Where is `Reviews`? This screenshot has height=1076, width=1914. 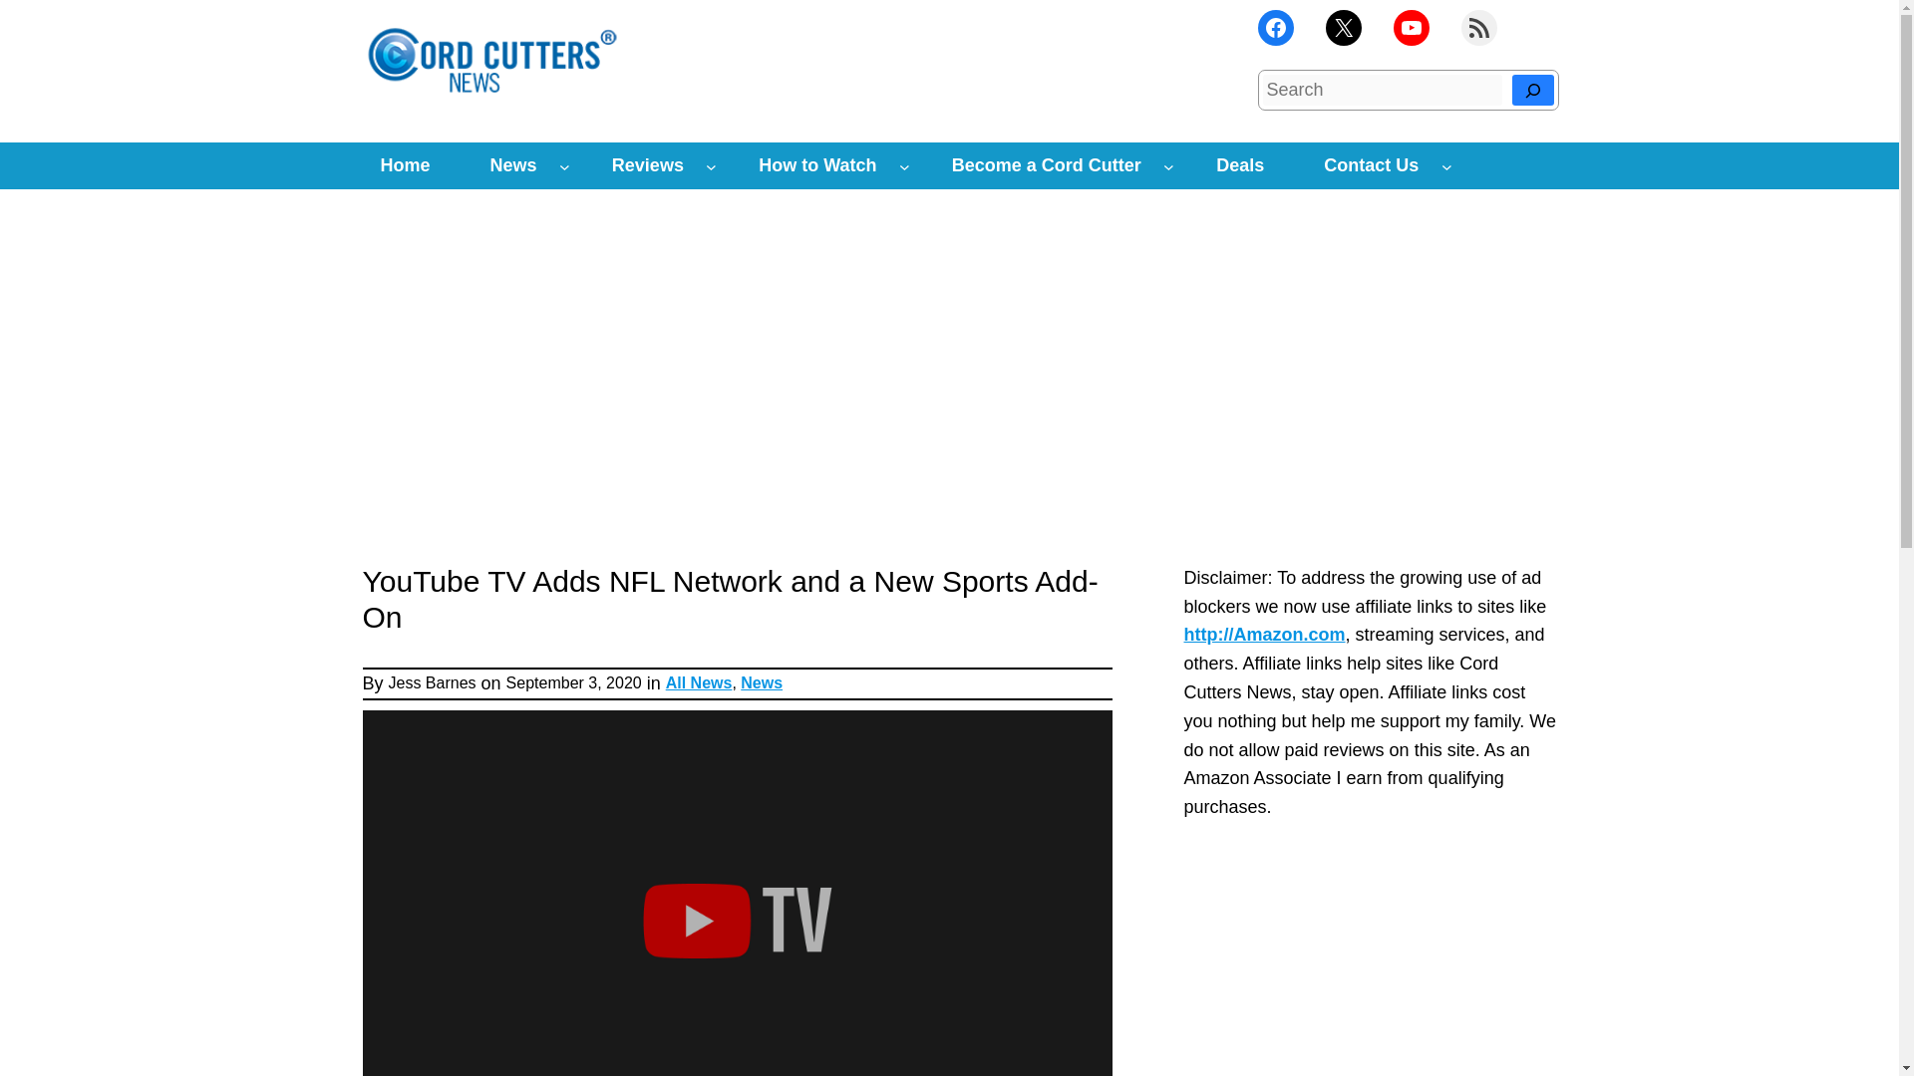
Reviews is located at coordinates (648, 165).